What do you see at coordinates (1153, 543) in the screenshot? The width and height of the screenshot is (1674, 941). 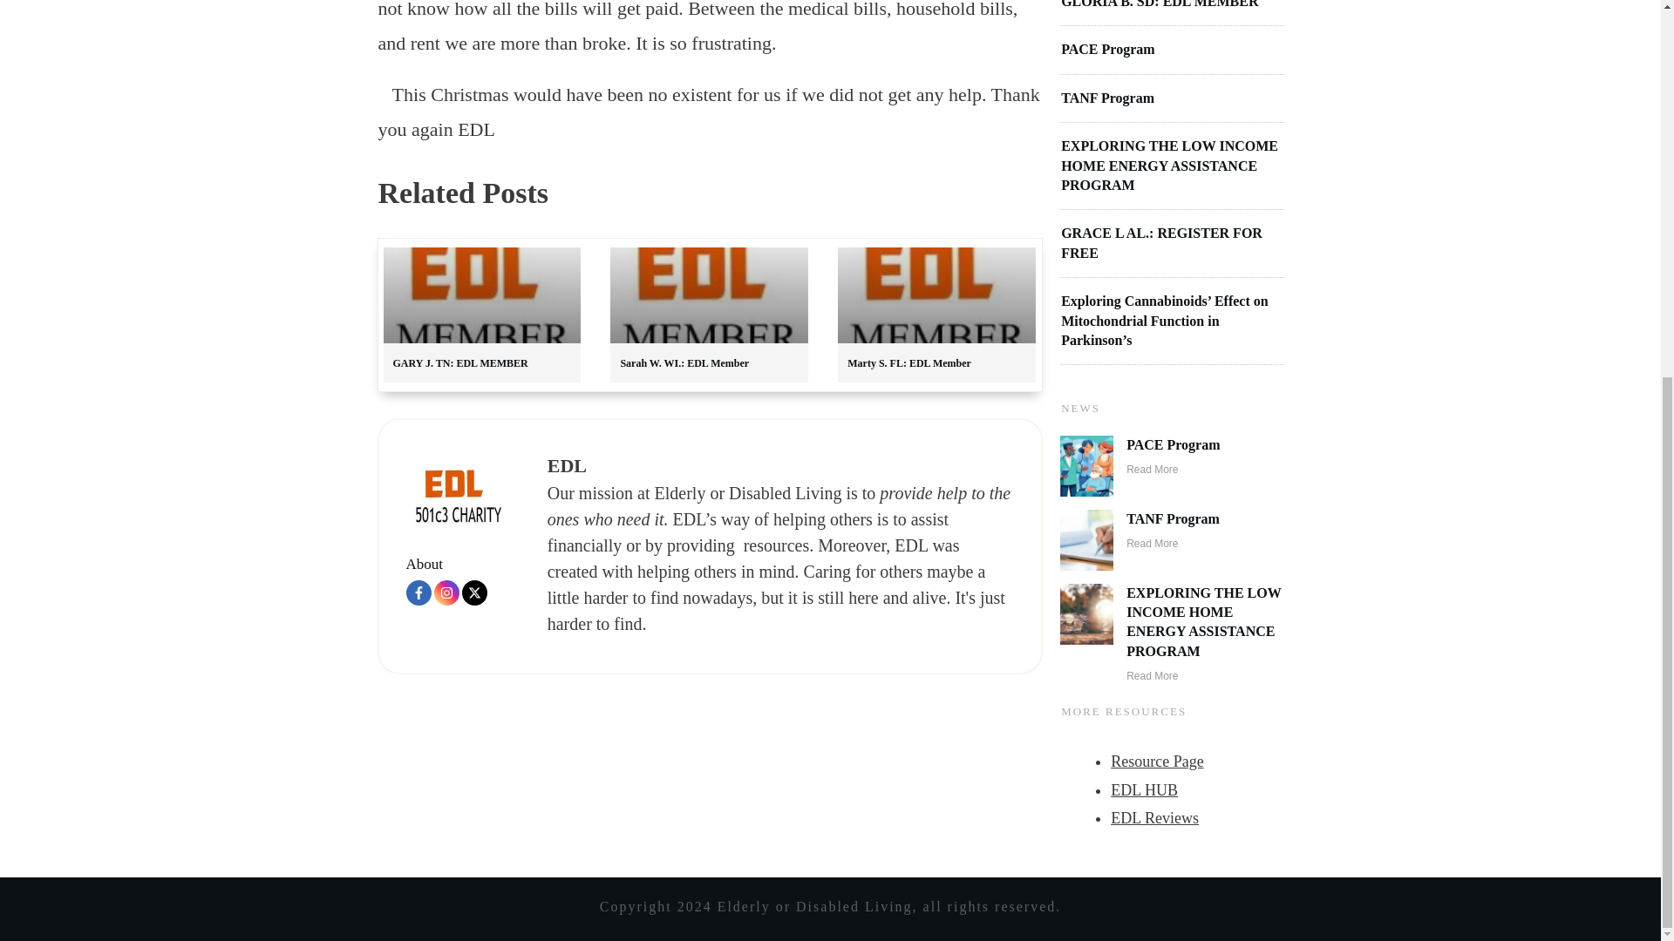 I see `Read More` at bounding box center [1153, 543].